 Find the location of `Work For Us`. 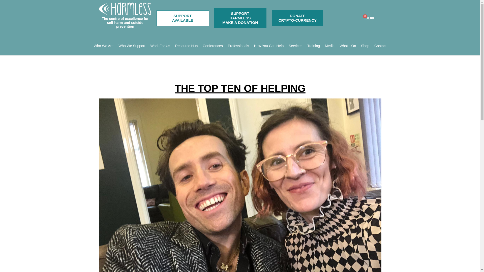

Work For Us is located at coordinates (160, 46).